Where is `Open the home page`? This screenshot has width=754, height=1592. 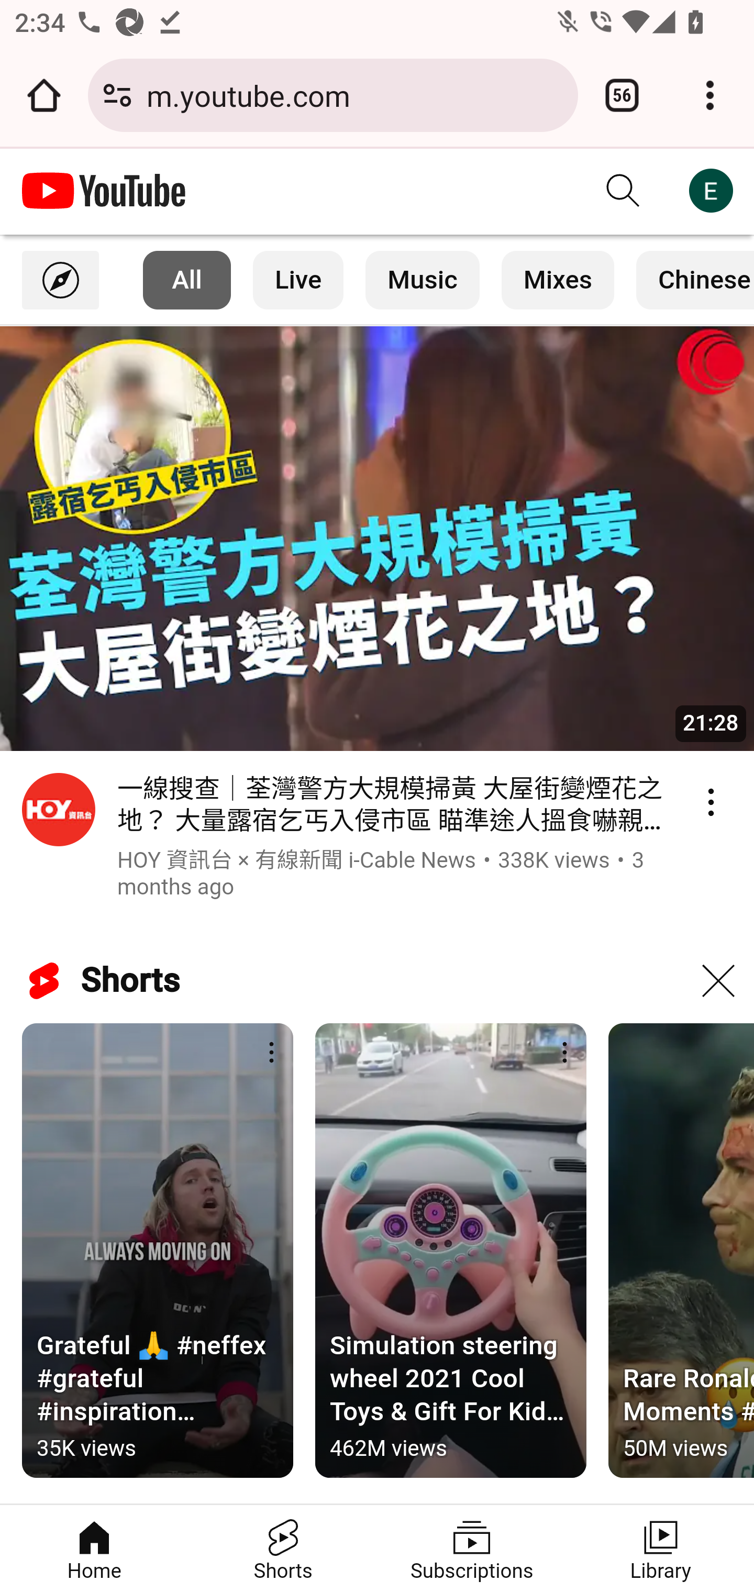
Open the home page is located at coordinates (44, 95).